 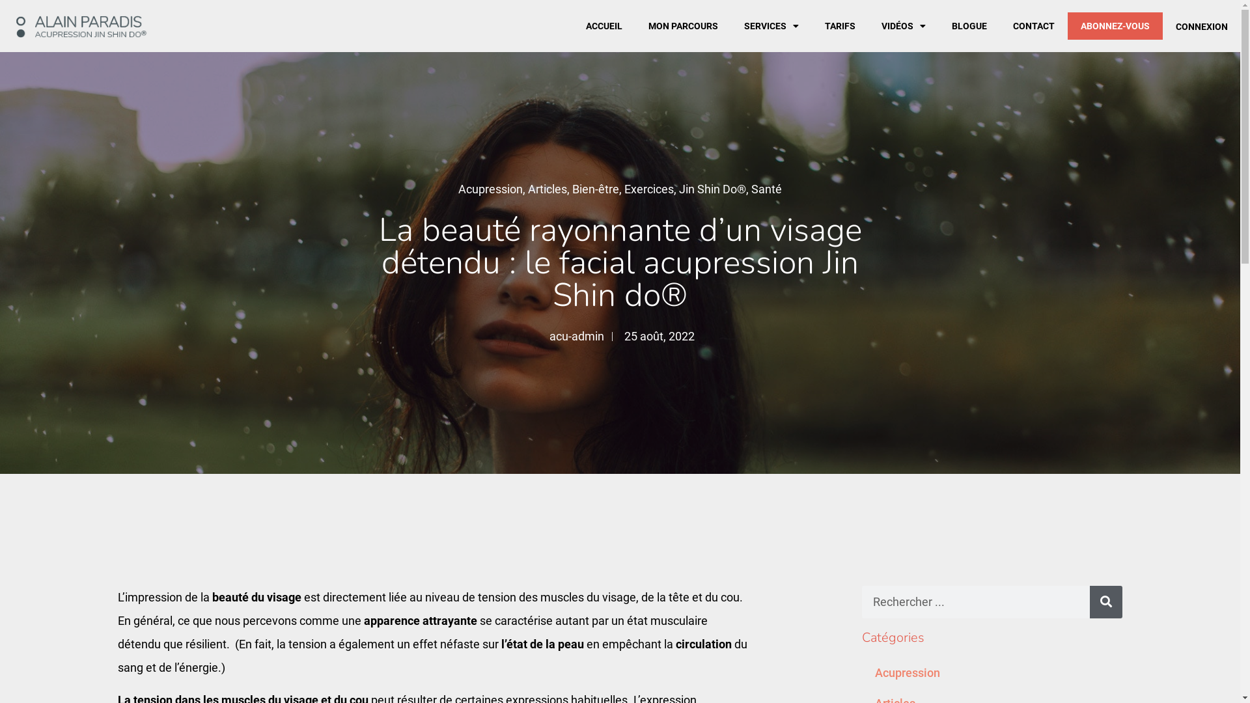 I want to click on PRENDRE UN RENDEZ-VOUS, so click(x=419, y=489).